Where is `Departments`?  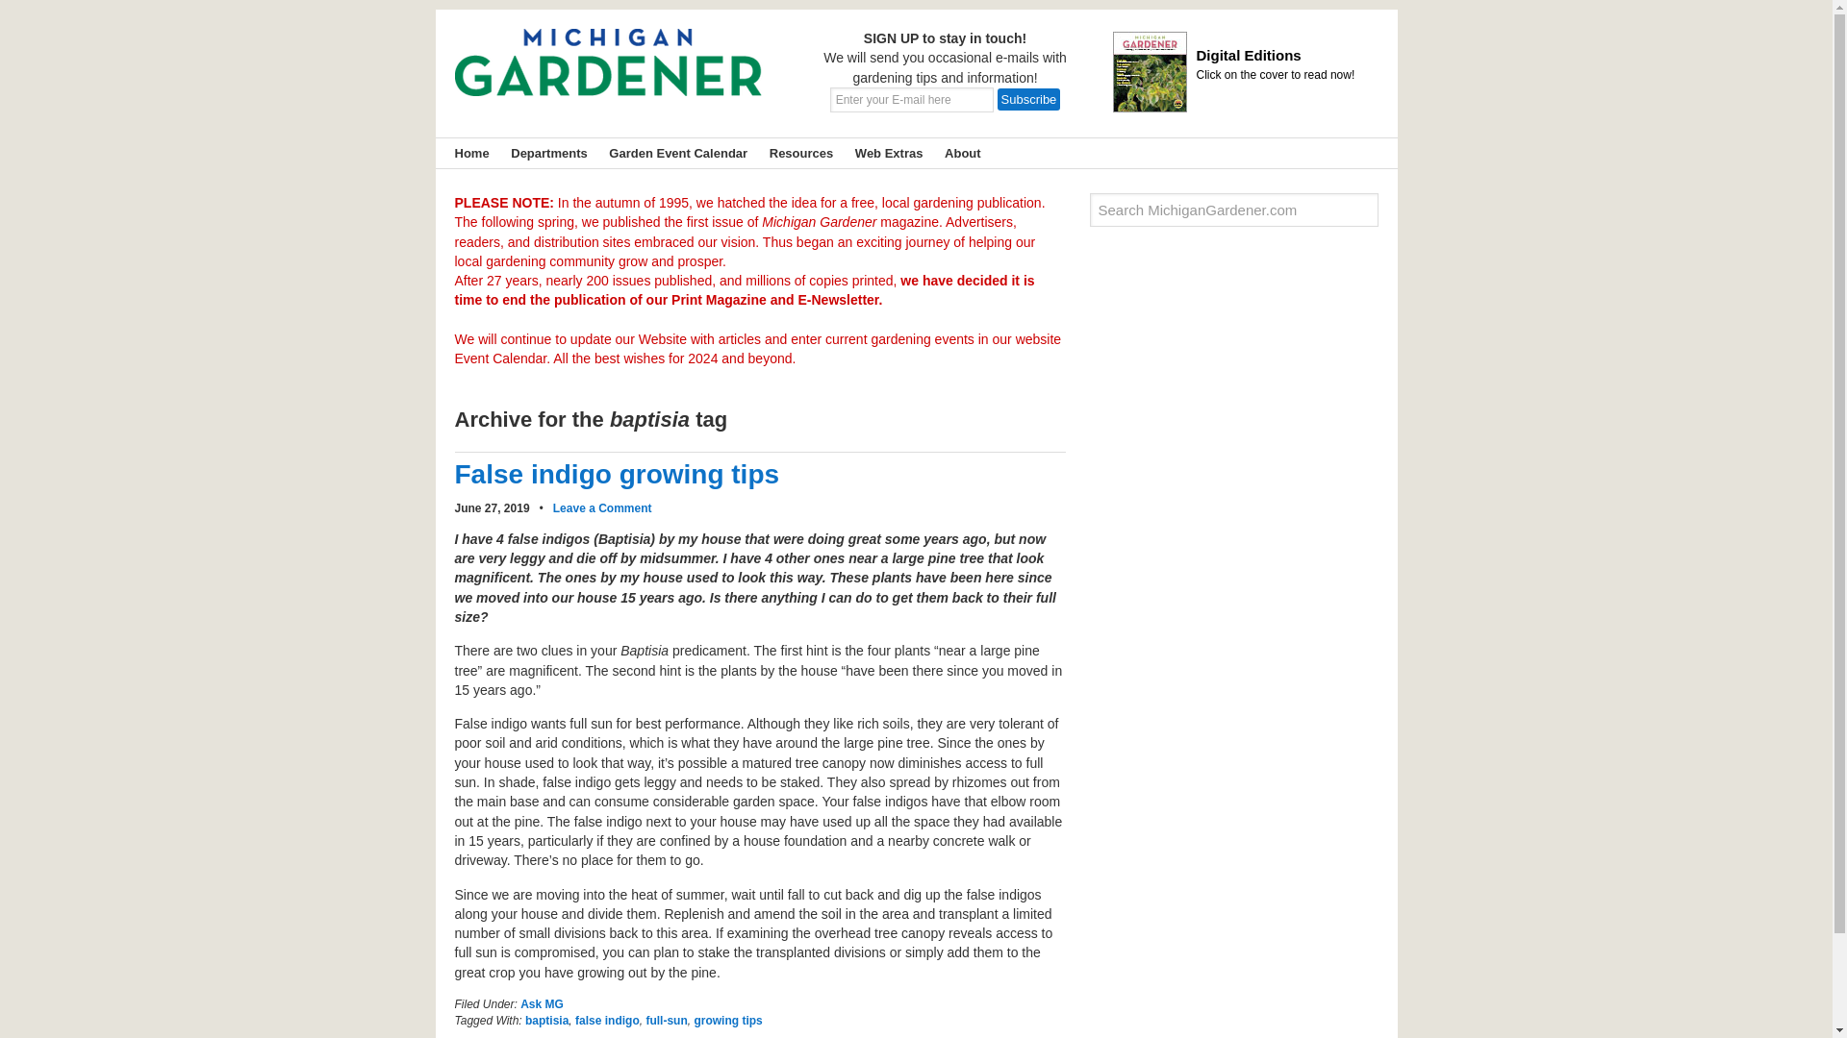
Departments is located at coordinates (544, 152).